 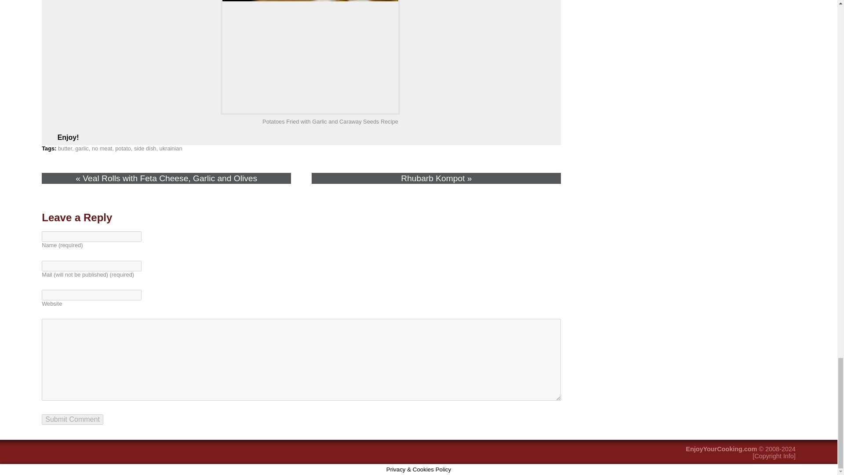 What do you see at coordinates (82, 148) in the screenshot?
I see `garlic` at bounding box center [82, 148].